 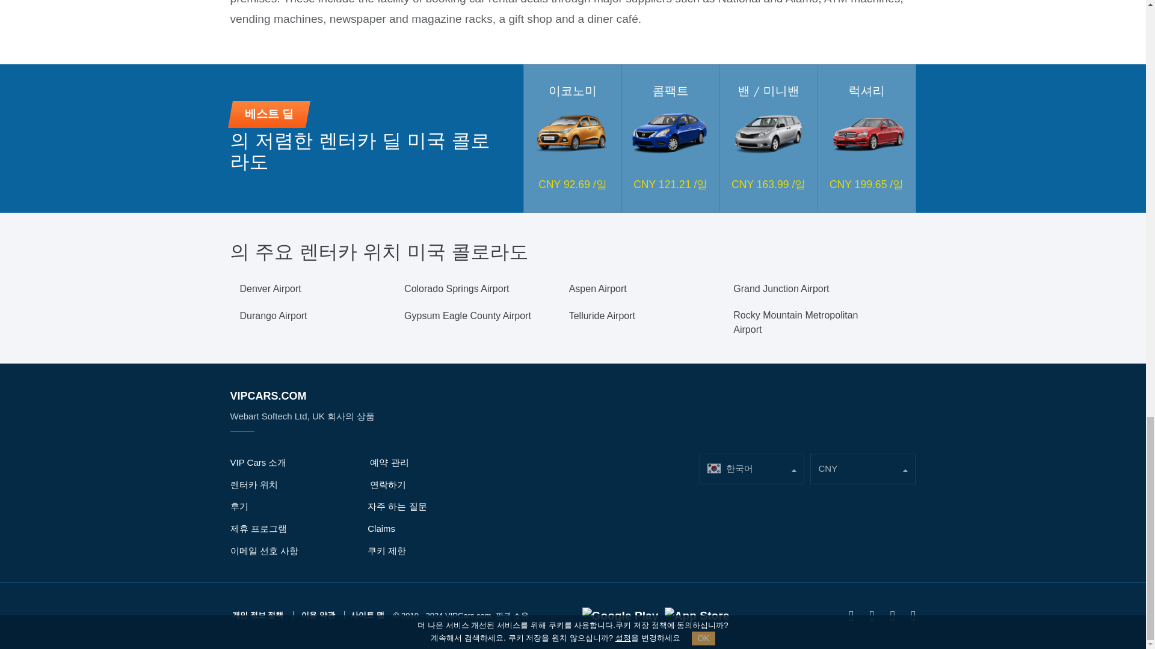 What do you see at coordinates (273, 316) in the screenshot?
I see `Durango Airport` at bounding box center [273, 316].